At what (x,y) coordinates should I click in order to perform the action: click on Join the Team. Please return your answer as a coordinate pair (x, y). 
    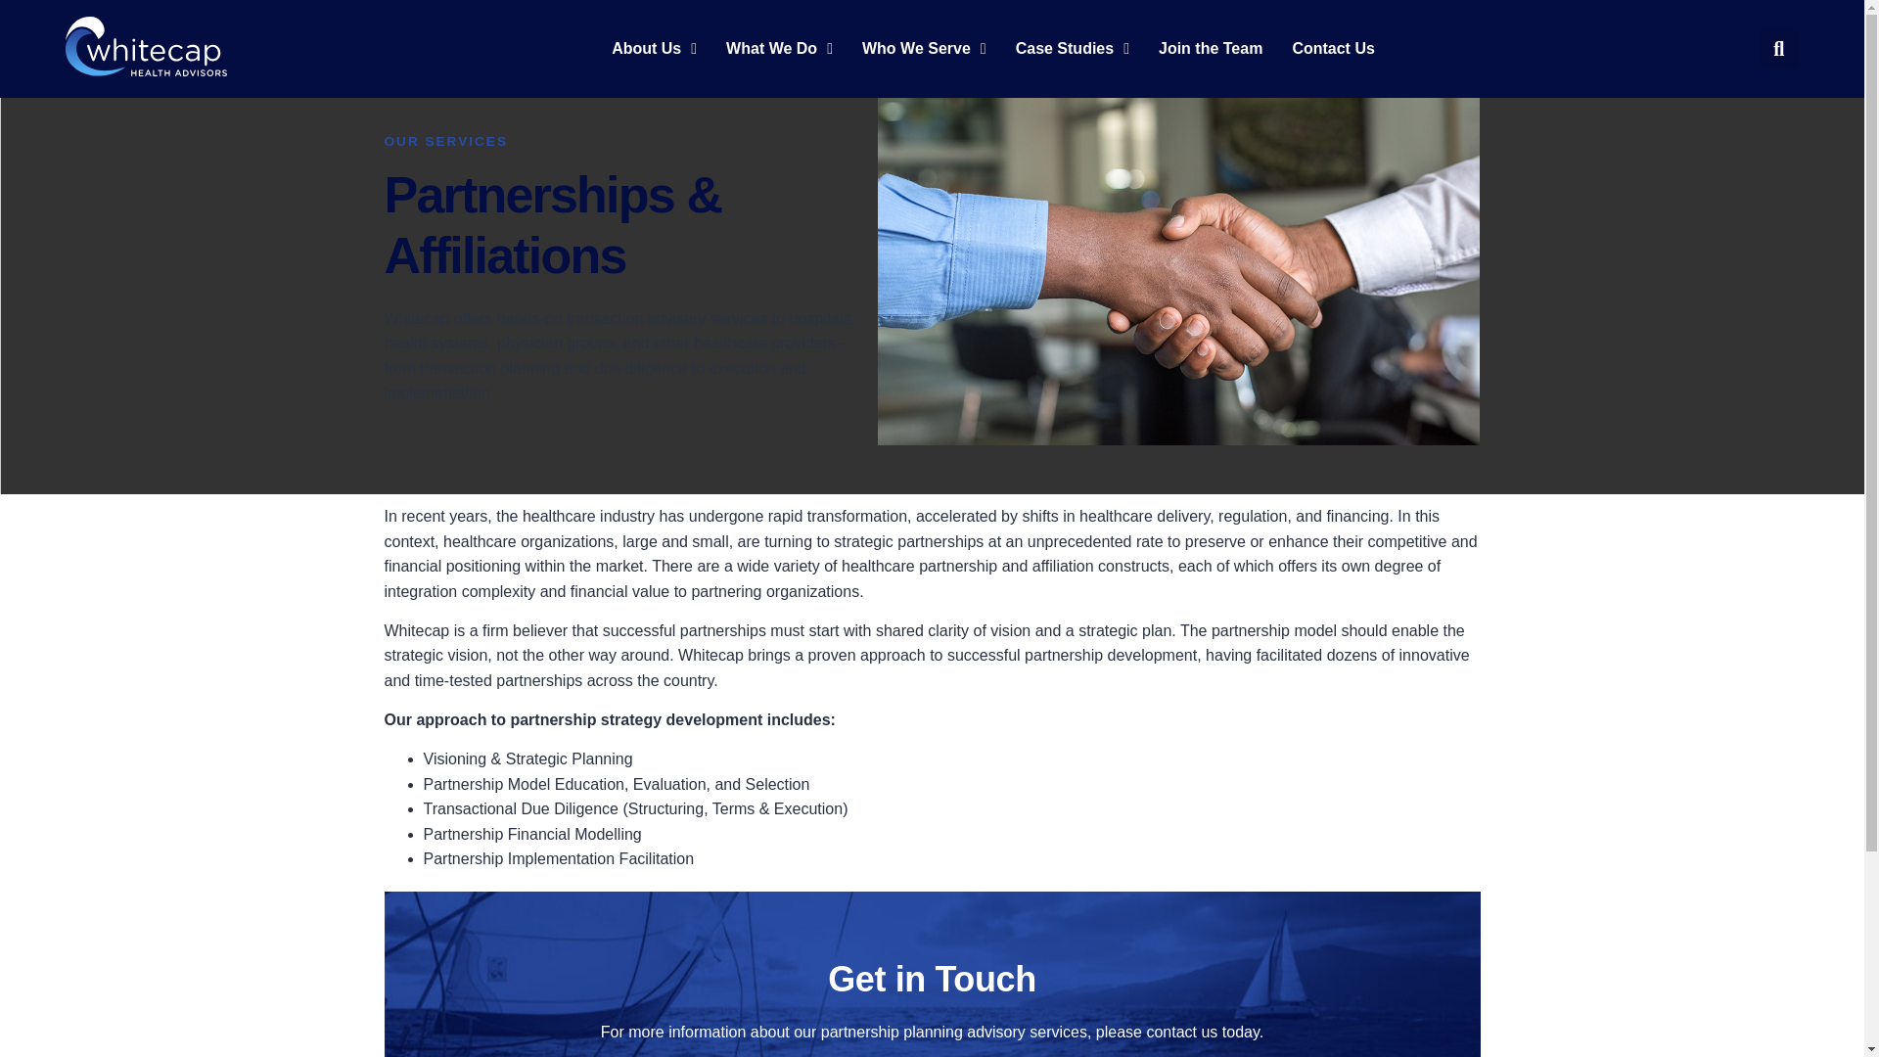
    Looking at the image, I should click on (1211, 49).